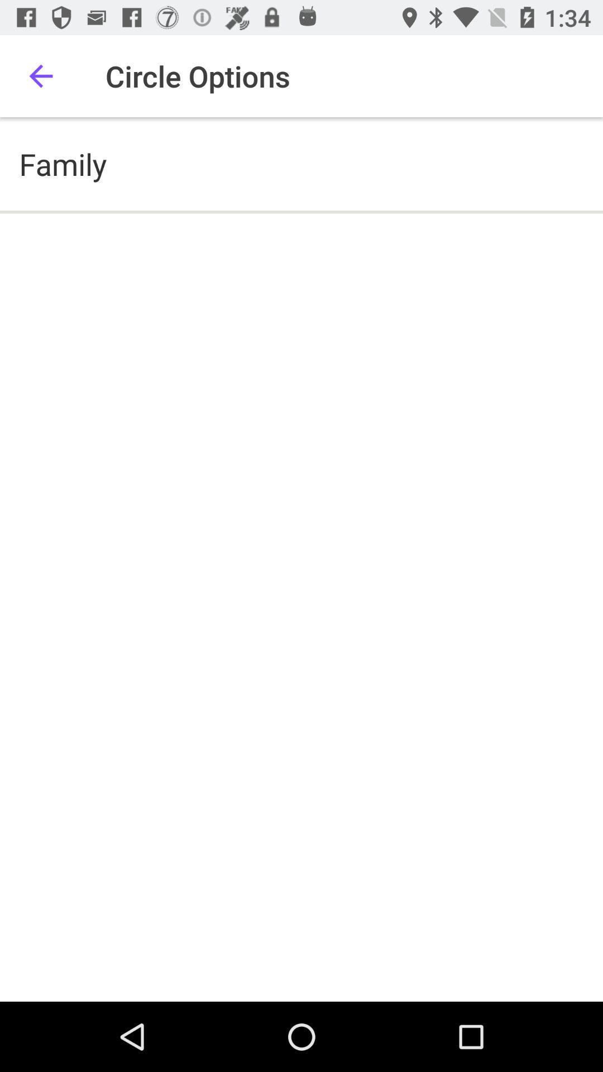 The image size is (603, 1072). I want to click on press item above the family, so click(41, 76).